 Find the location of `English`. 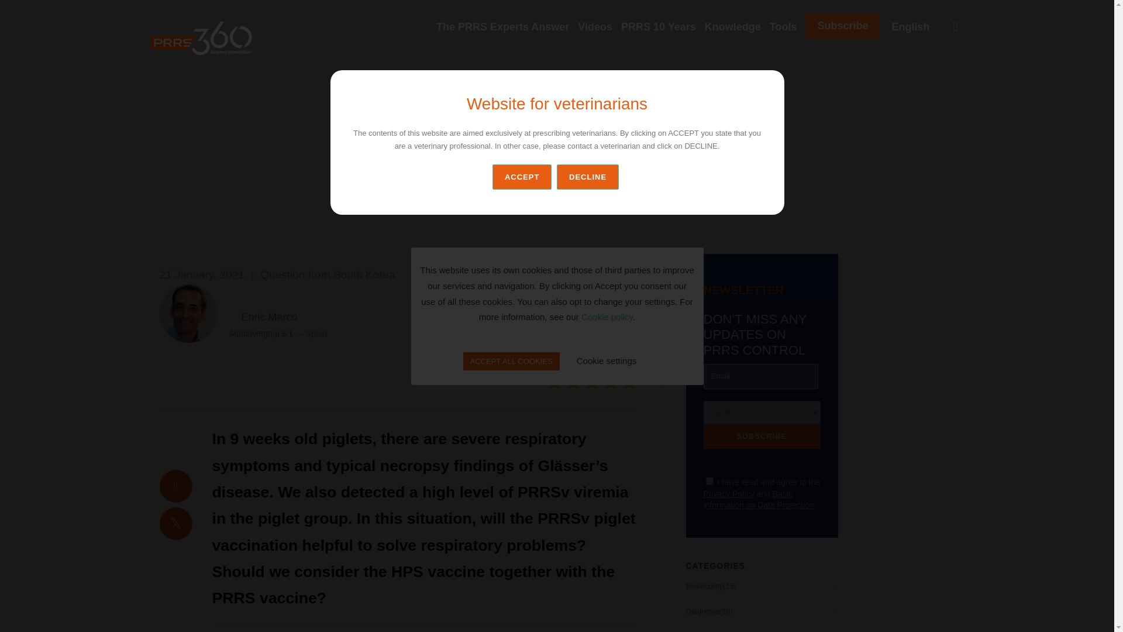

English is located at coordinates (915, 27).